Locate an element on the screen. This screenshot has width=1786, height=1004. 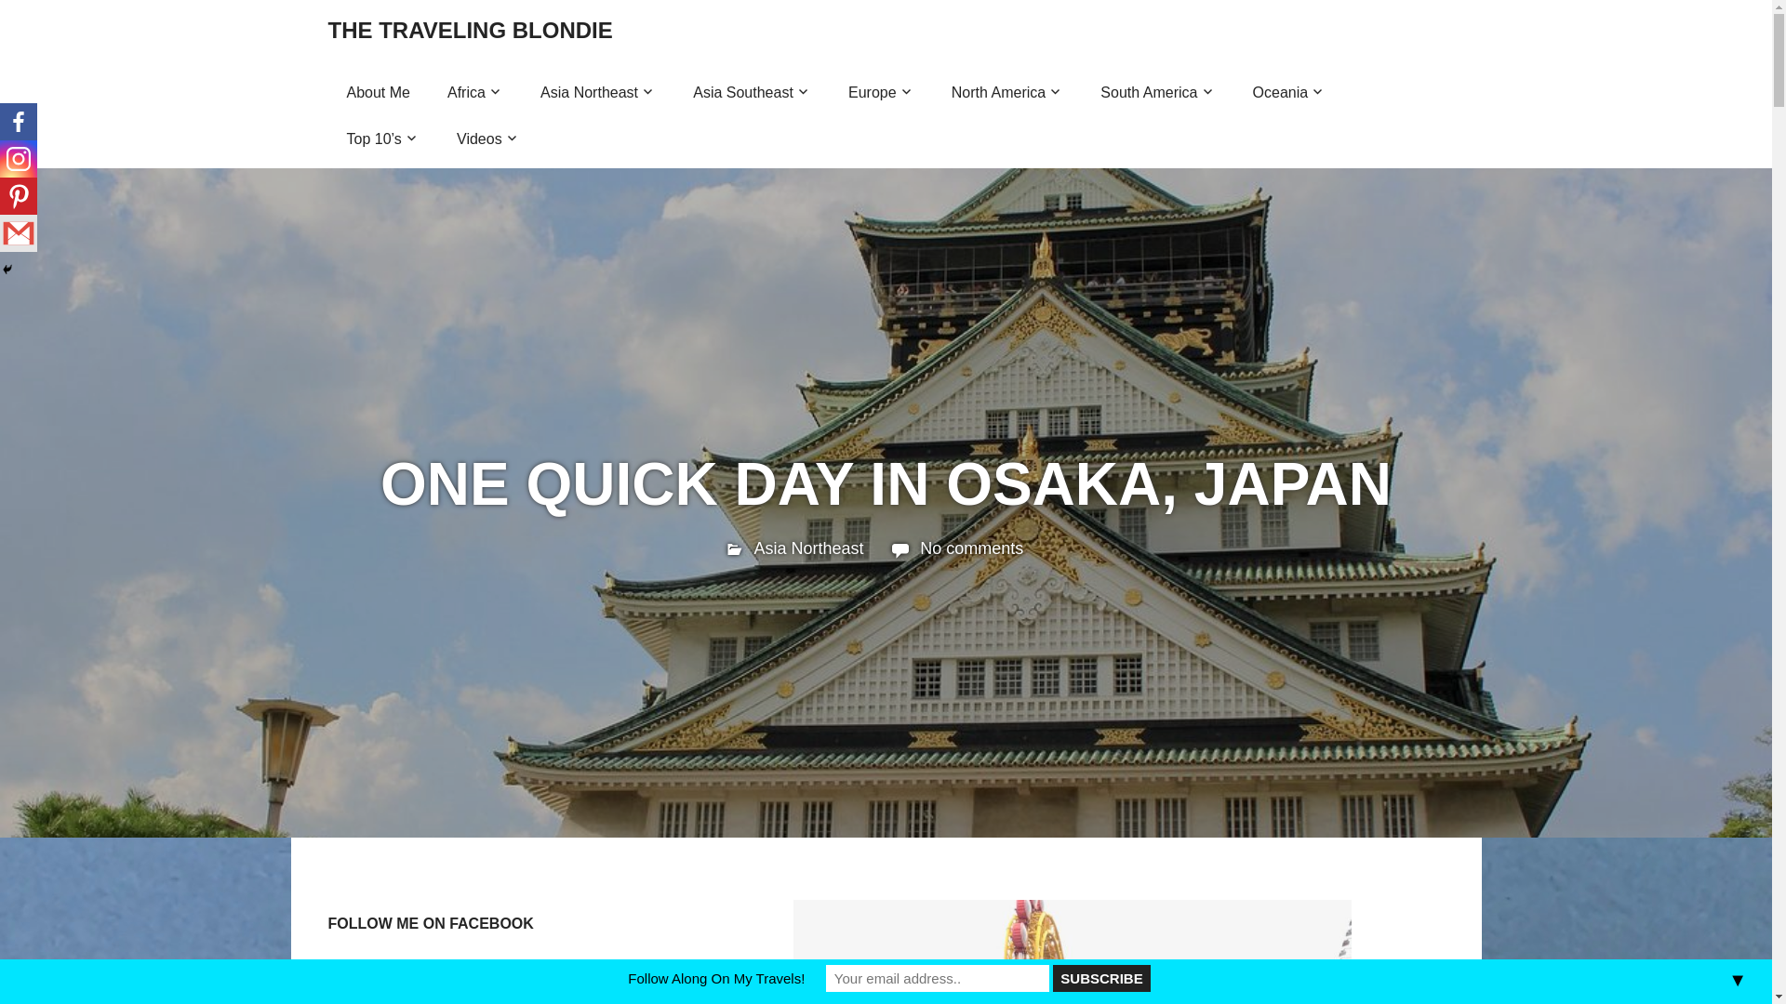
8:00 am is located at coordinates (807, 548).